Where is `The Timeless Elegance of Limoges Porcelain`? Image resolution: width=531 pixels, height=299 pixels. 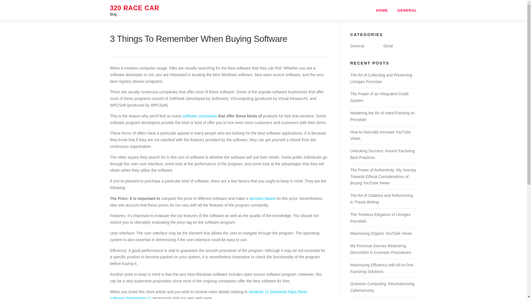 The Timeless Elegance of Limoges Porcelain is located at coordinates (380, 218).